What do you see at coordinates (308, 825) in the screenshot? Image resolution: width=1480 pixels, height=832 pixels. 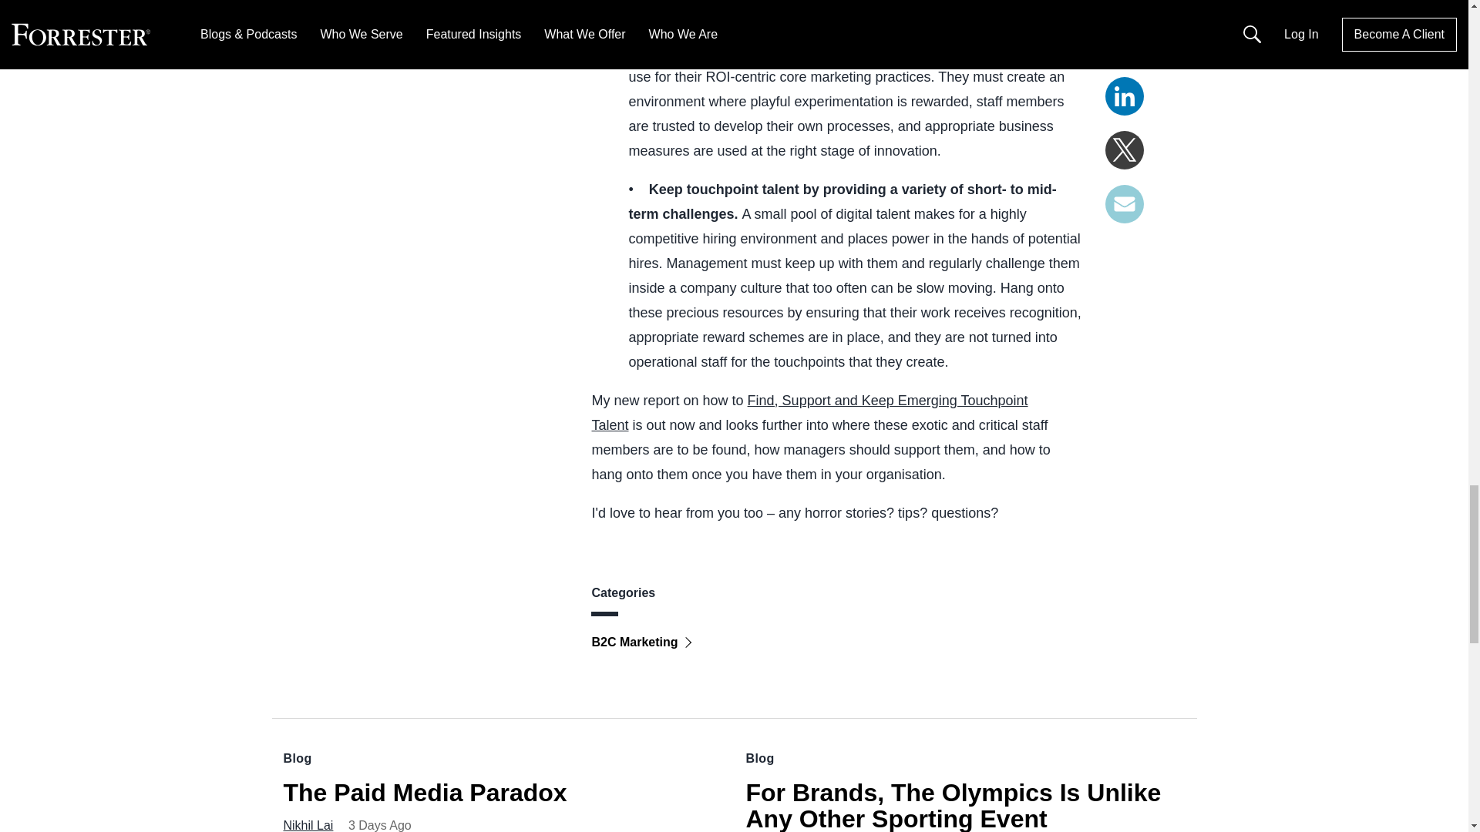 I see `Nikhil Lai` at bounding box center [308, 825].